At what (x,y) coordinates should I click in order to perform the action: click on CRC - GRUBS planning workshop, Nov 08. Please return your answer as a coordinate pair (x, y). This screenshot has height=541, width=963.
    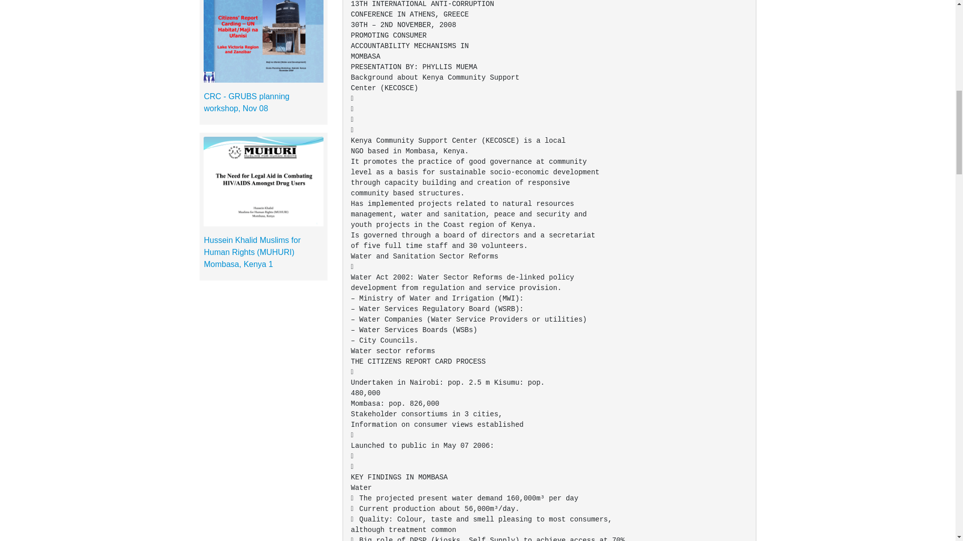
    Looking at the image, I should click on (246, 102).